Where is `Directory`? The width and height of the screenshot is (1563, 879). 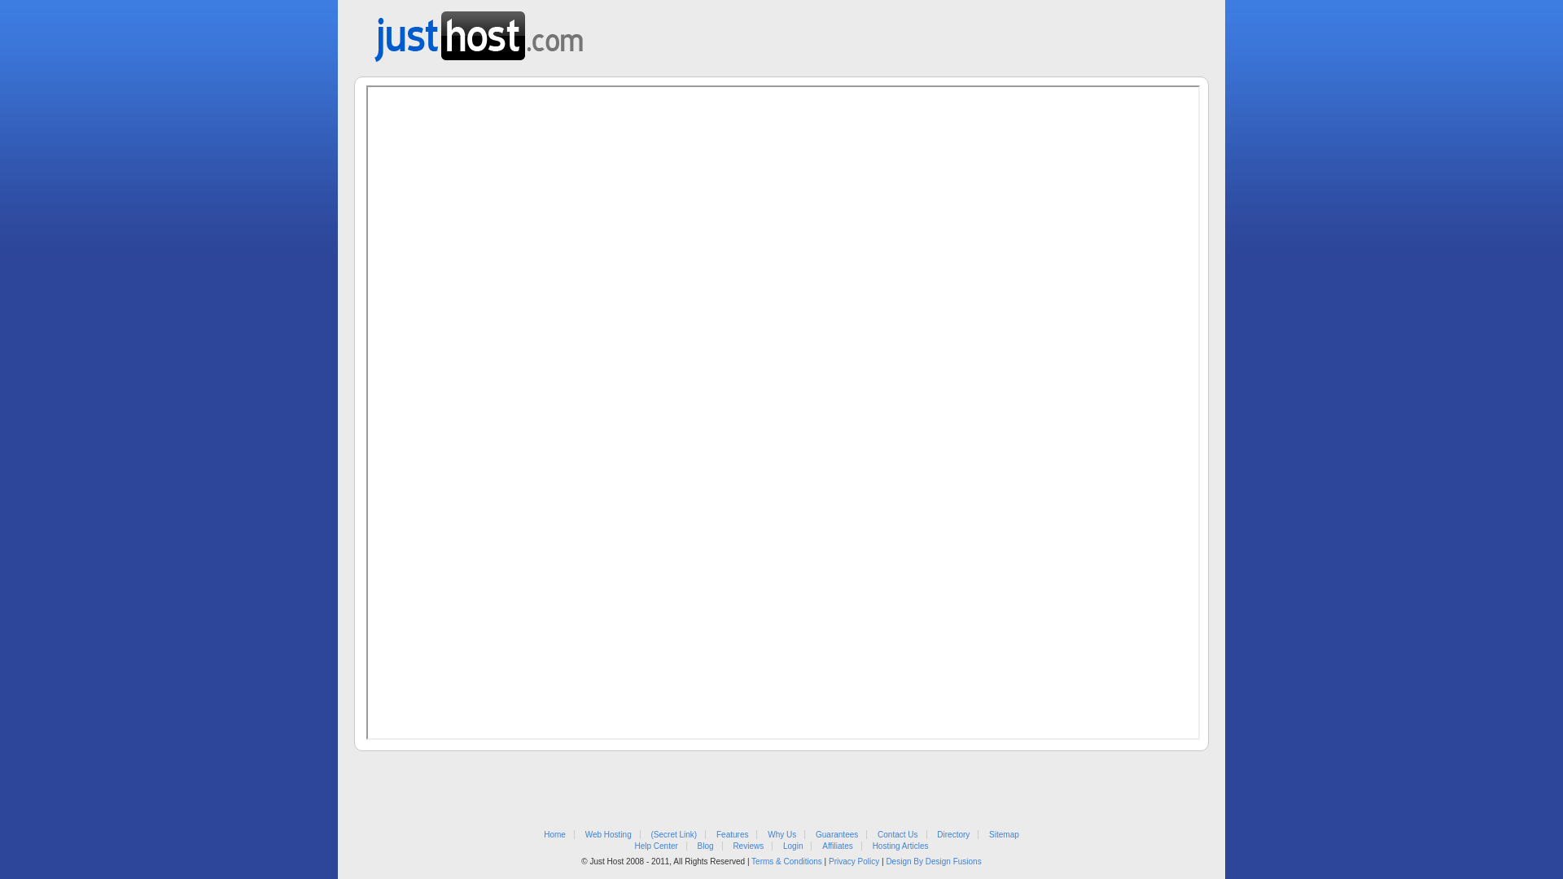 Directory is located at coordinates (953, 835).